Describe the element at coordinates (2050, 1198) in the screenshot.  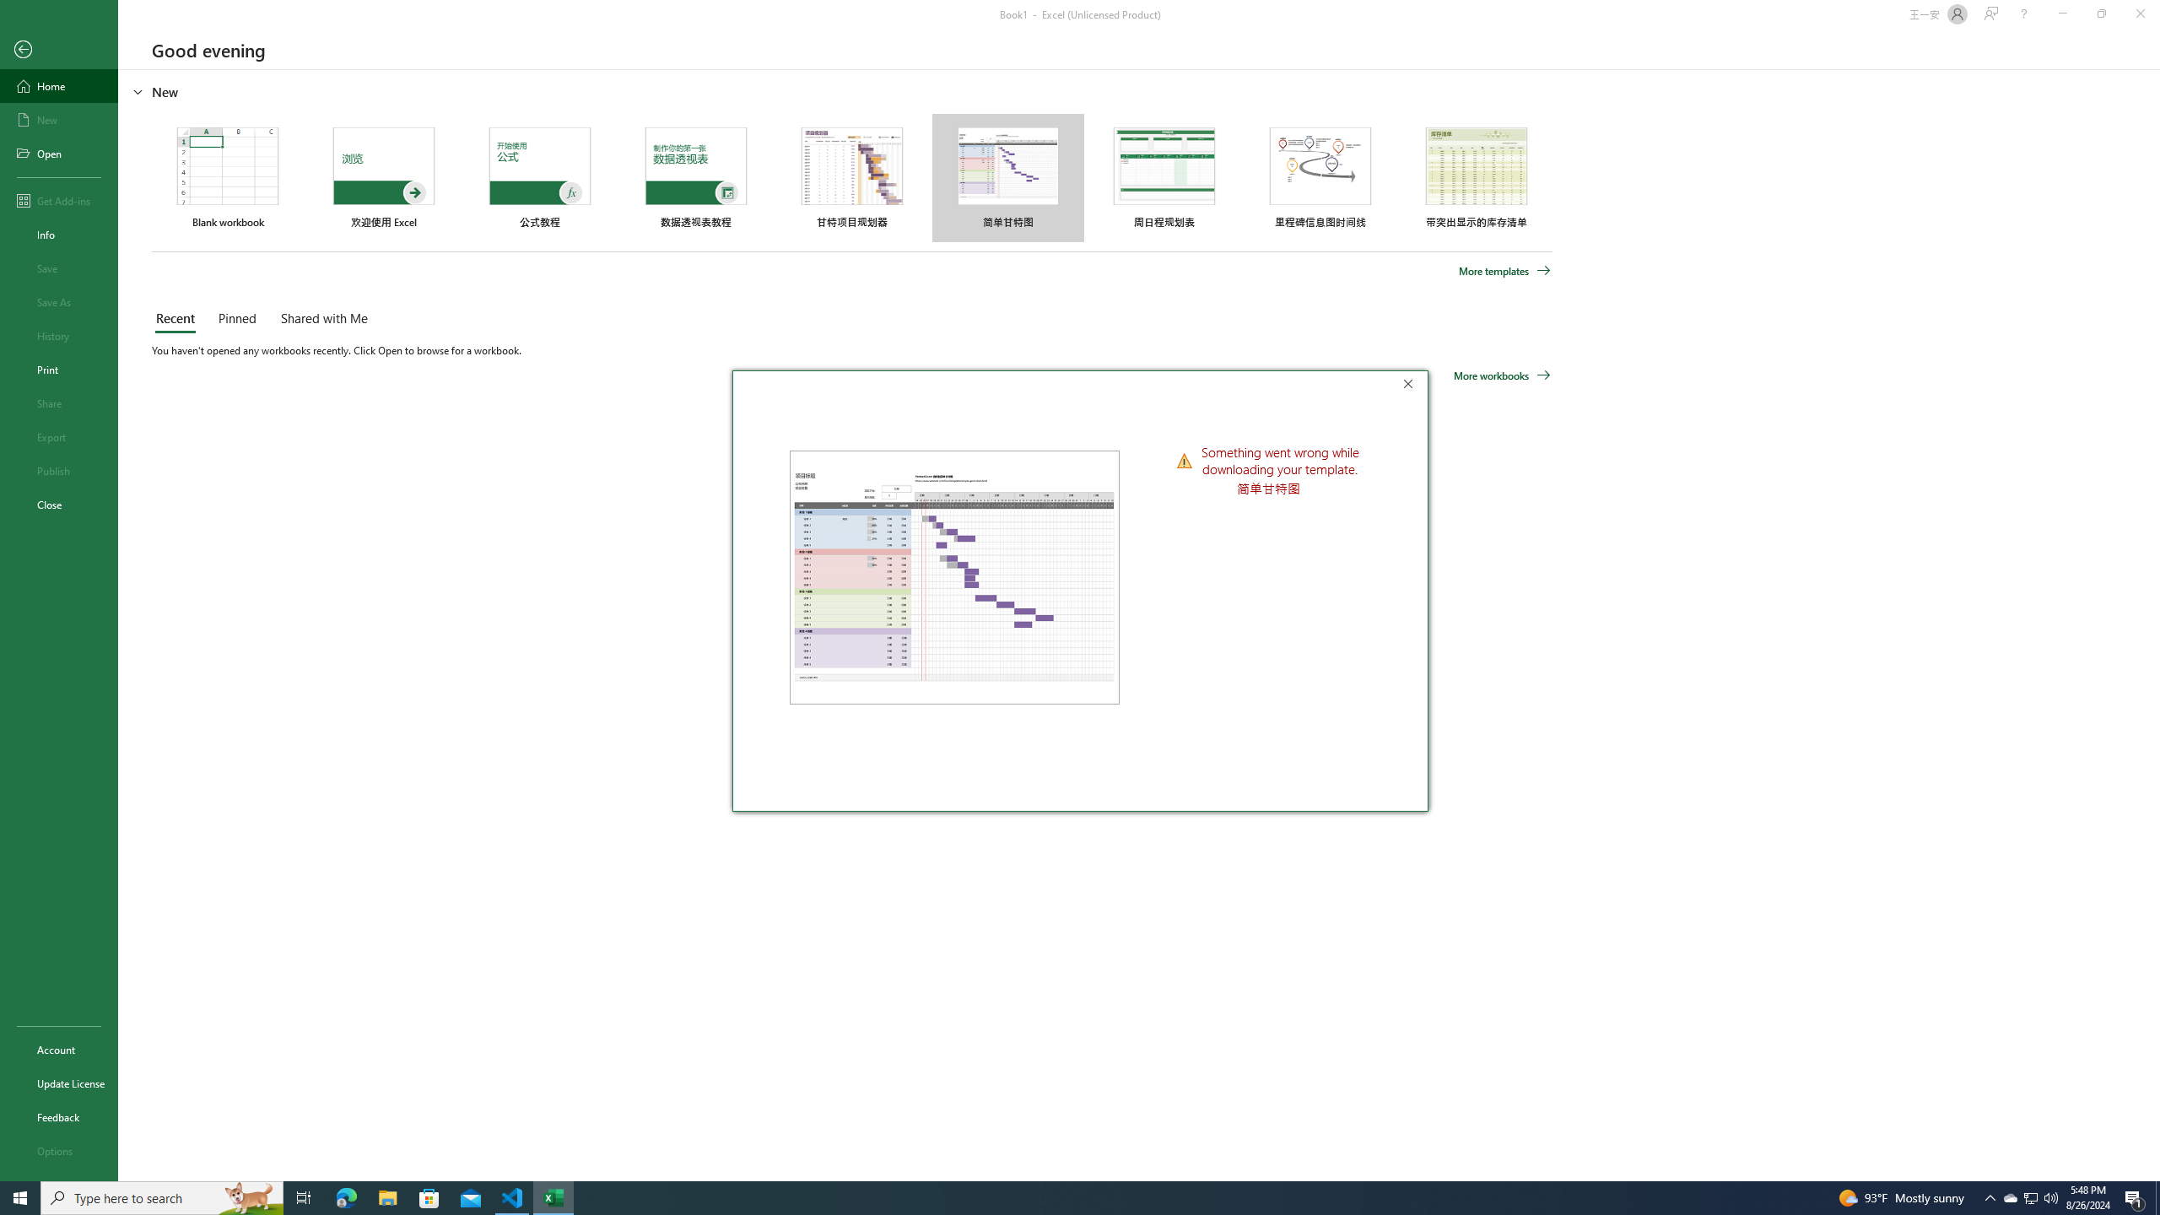
I see `Q2790: 100%` at that location.